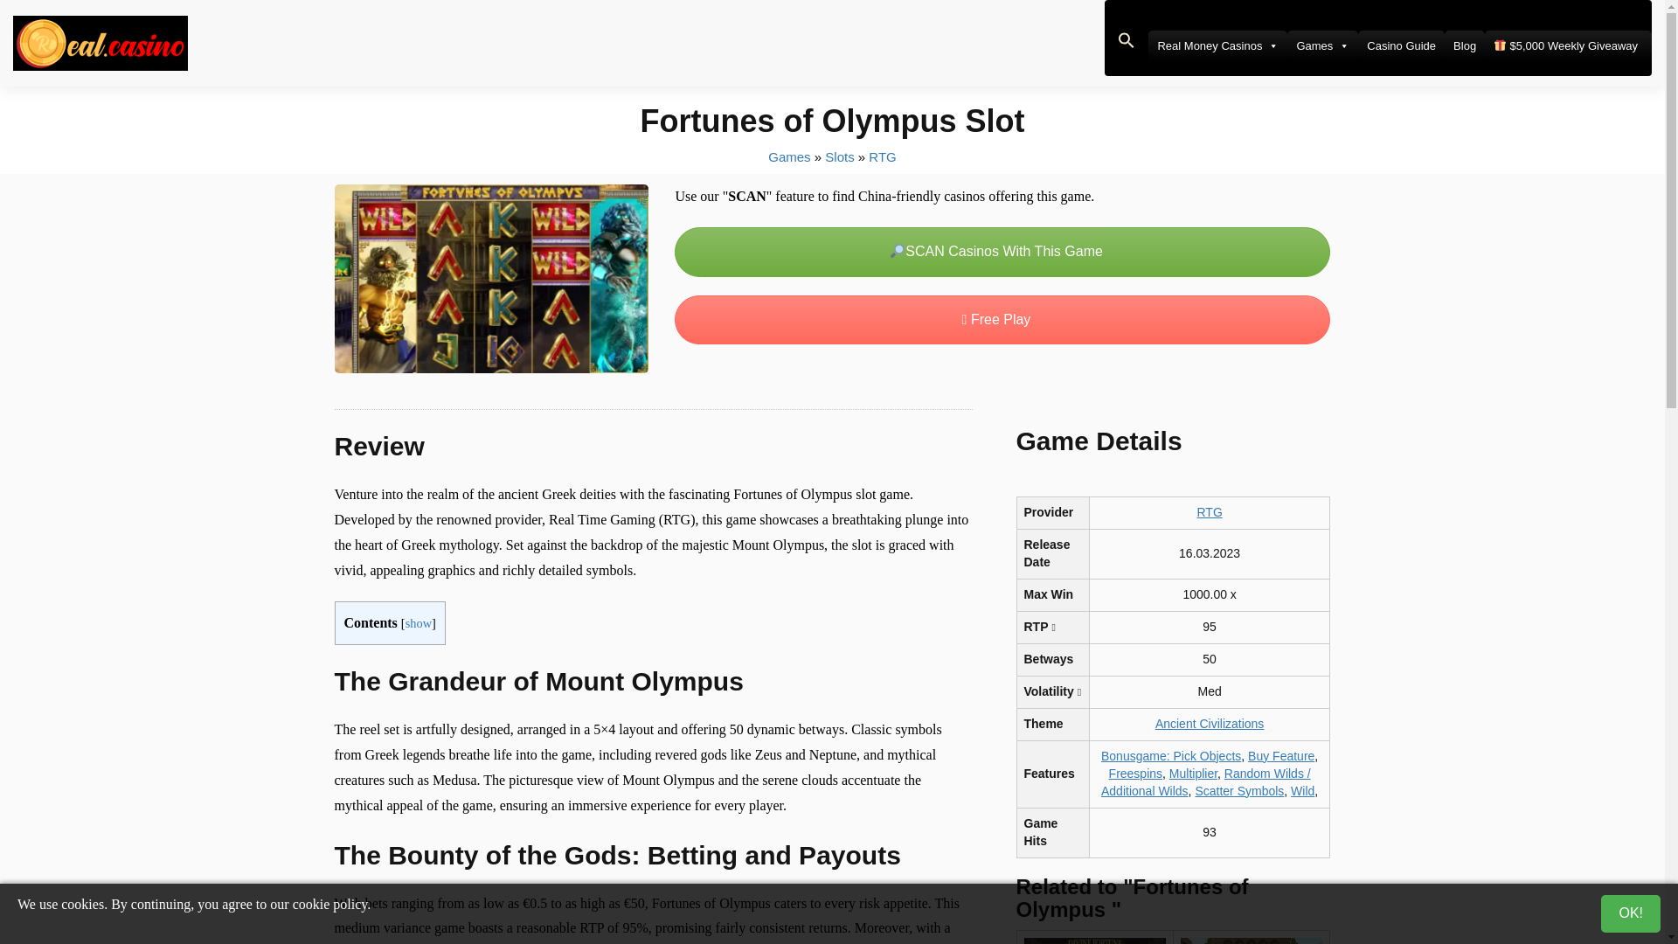 The height and width of the screenshot is (944, 1678). I want to click on Real Money Casinos, so click(1217, 45).